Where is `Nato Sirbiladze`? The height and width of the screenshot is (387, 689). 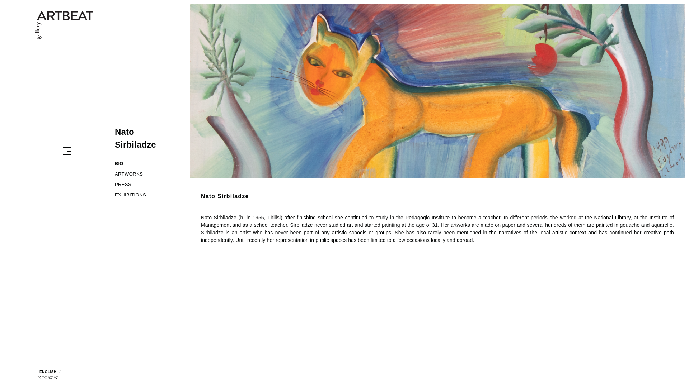
Nato Sirbiladze is located at coordinates (136, 138).